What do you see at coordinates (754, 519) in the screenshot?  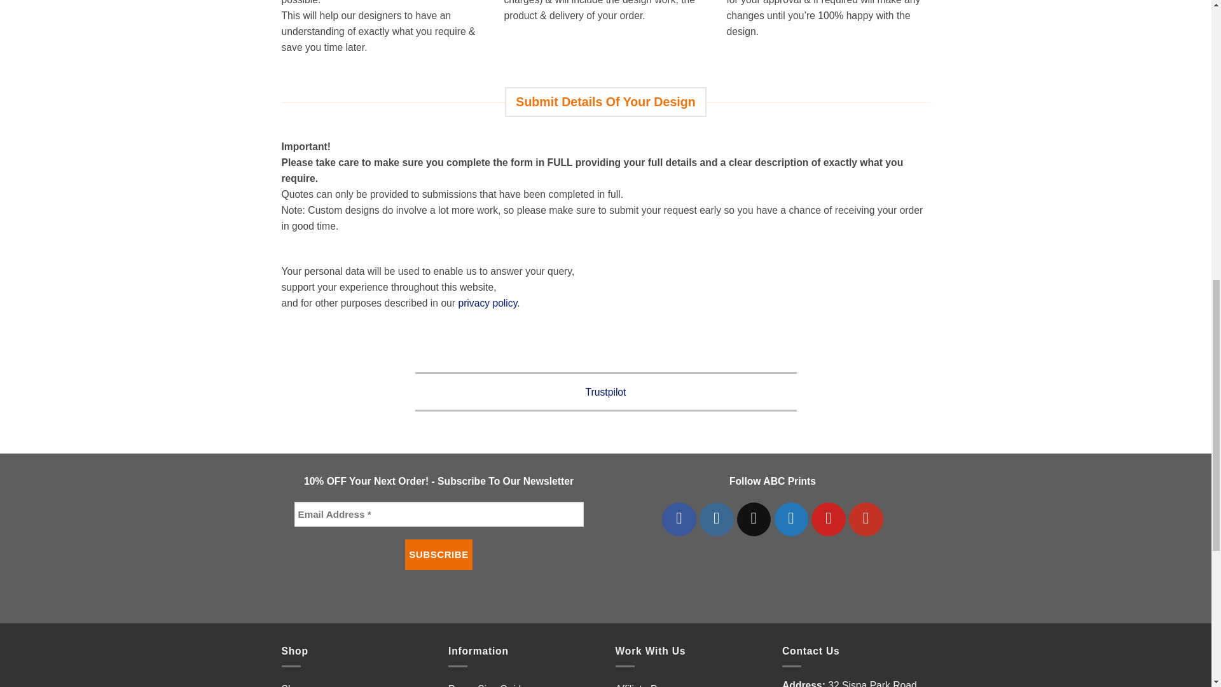 I see `Follow on TikTok` at bounding box center [754, 519].